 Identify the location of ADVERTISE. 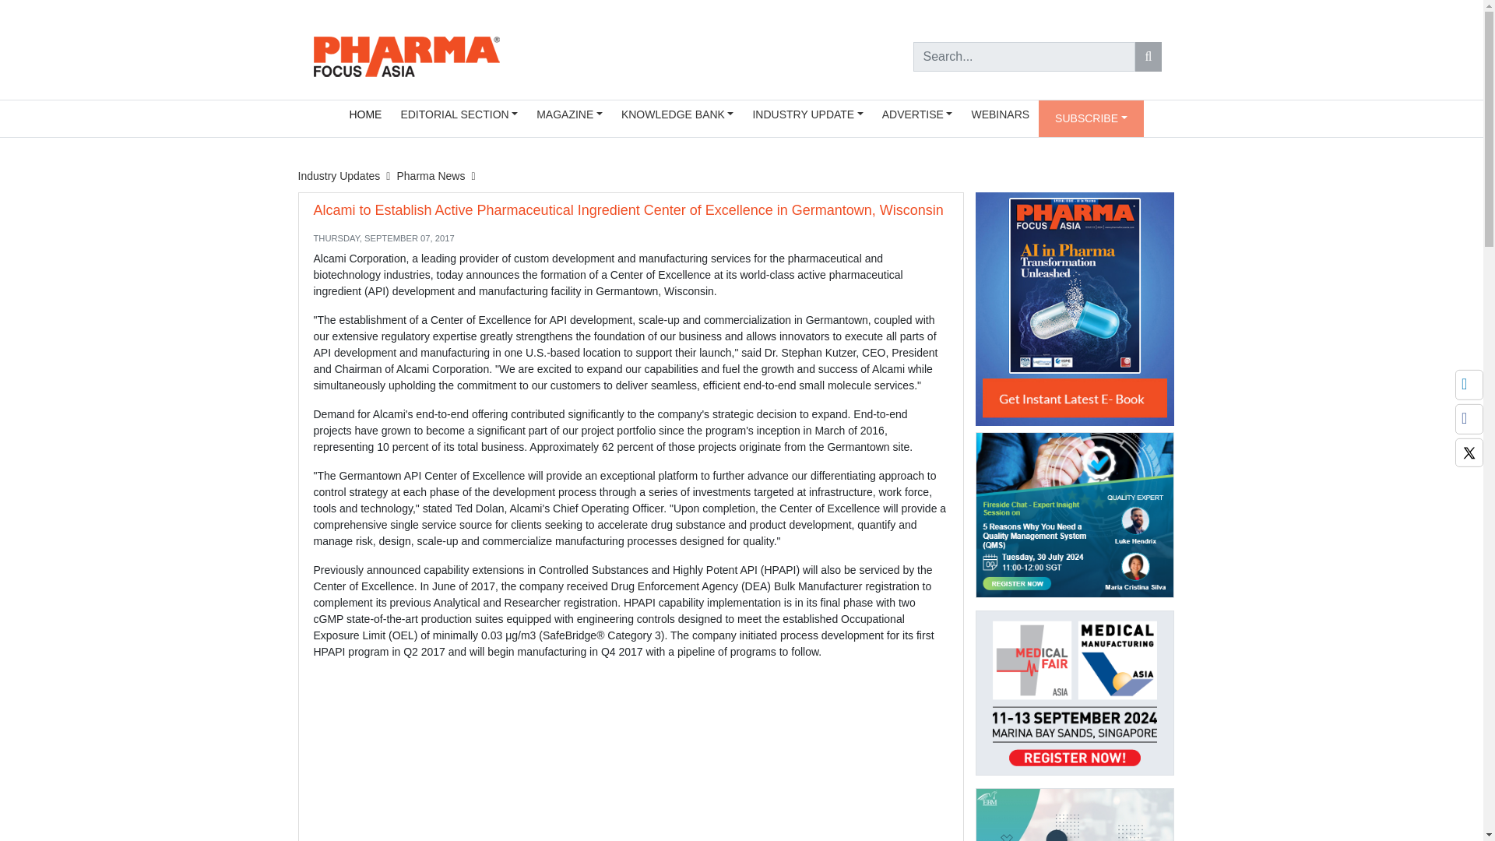
(917, 114).